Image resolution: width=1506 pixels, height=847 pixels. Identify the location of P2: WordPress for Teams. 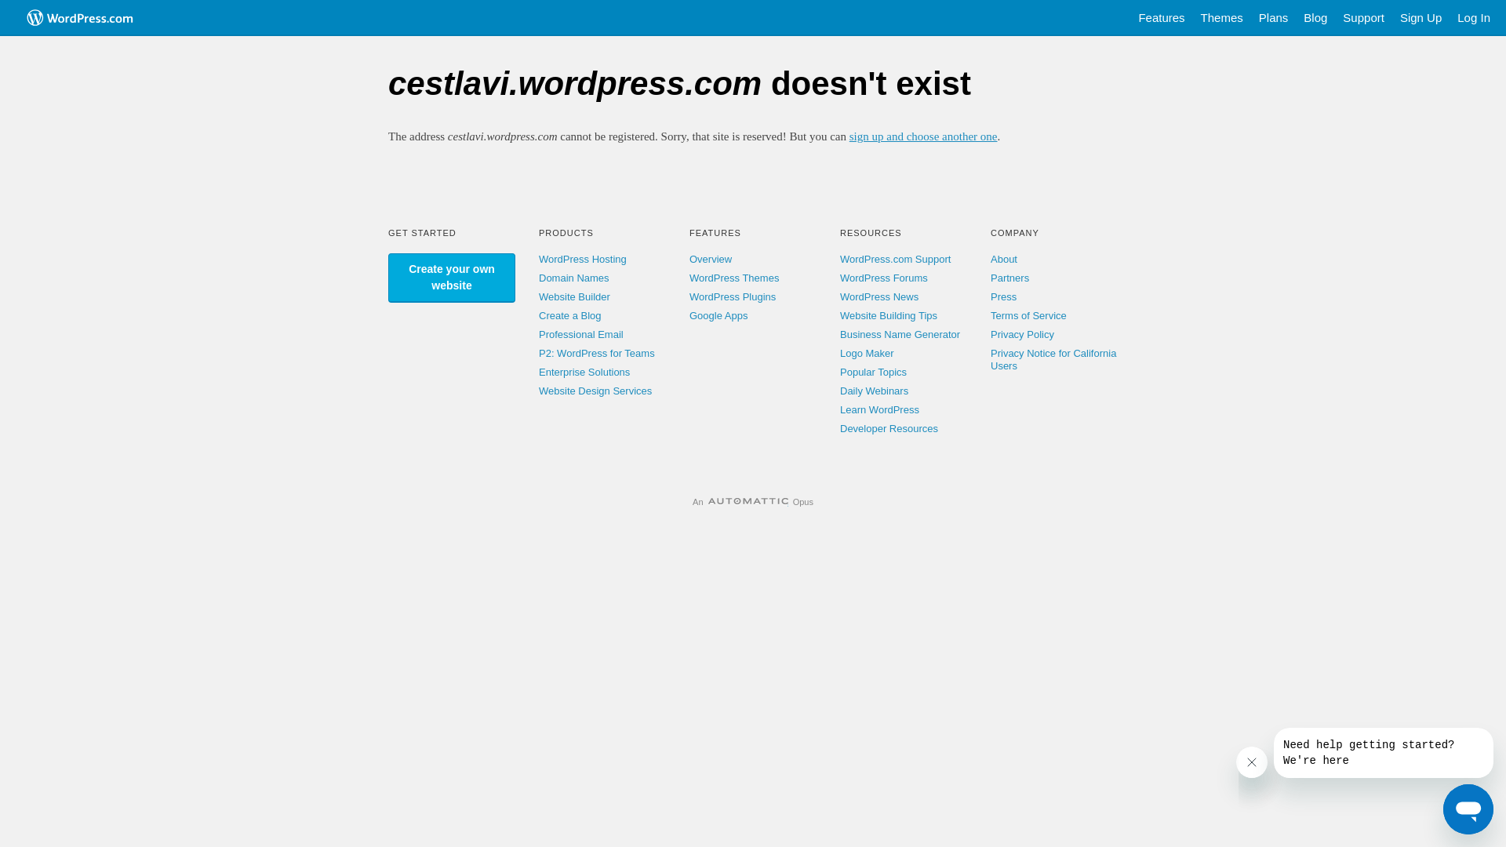
(597, 353).